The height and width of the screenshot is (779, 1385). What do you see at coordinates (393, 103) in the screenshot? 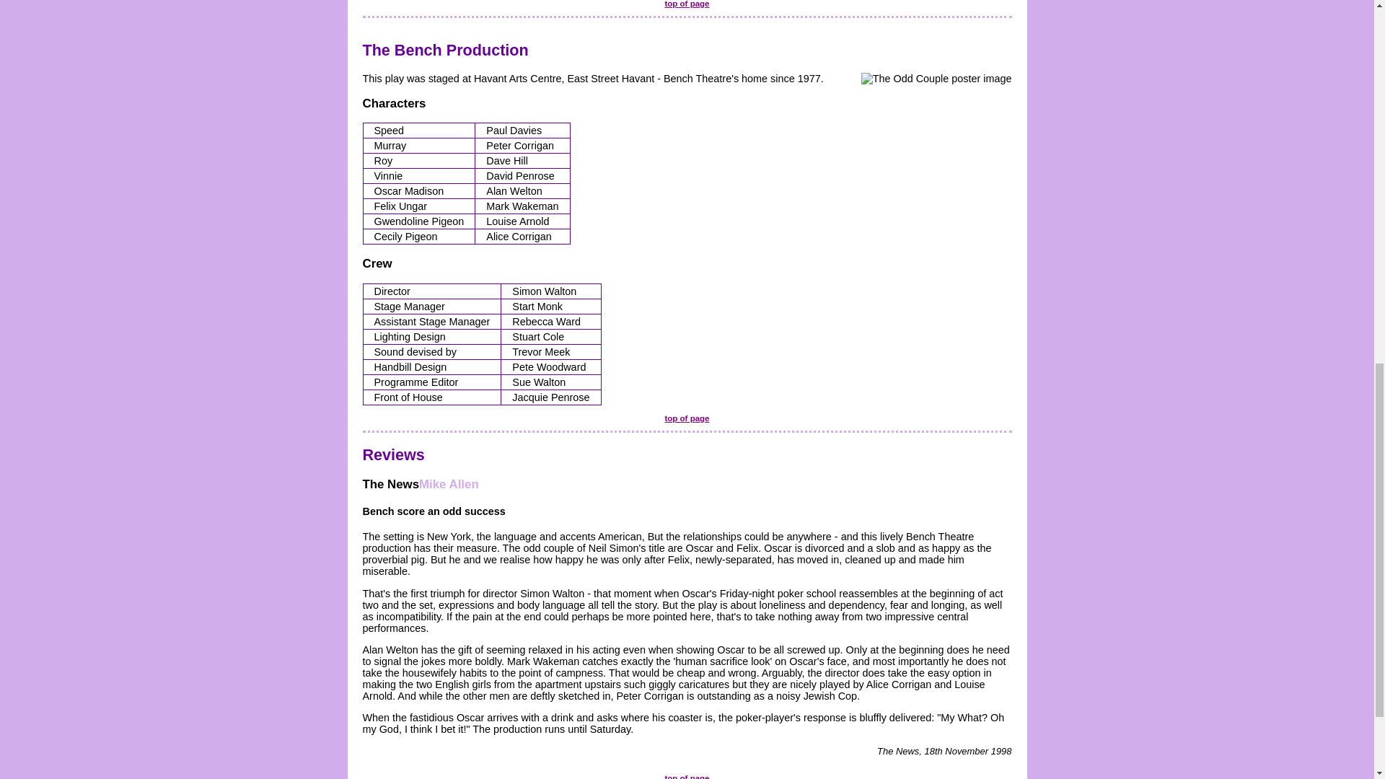
I see `Characters` at bounding box center [393, 103].